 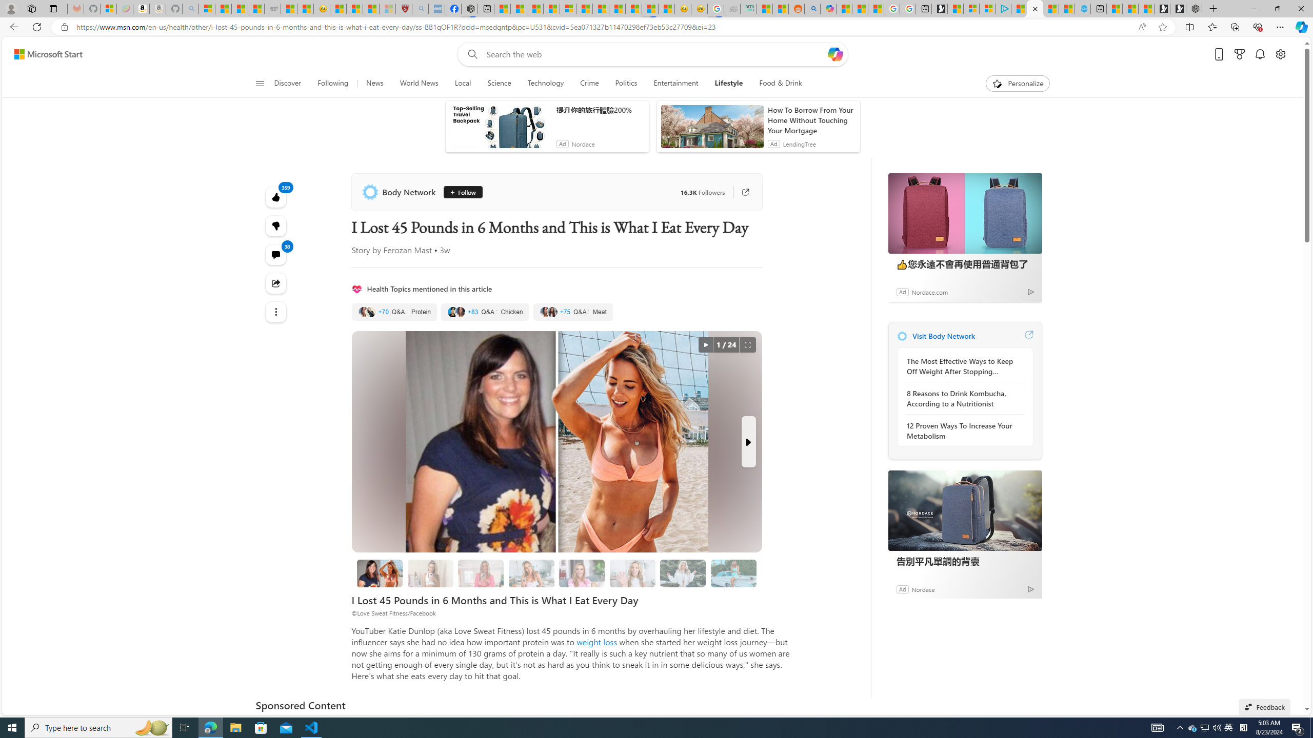 What do you see at coordinates (683, 573) in the screenshot?
I see `5 Why? Body Weight Fluctuates Daily` at bounding box center [683, 573].